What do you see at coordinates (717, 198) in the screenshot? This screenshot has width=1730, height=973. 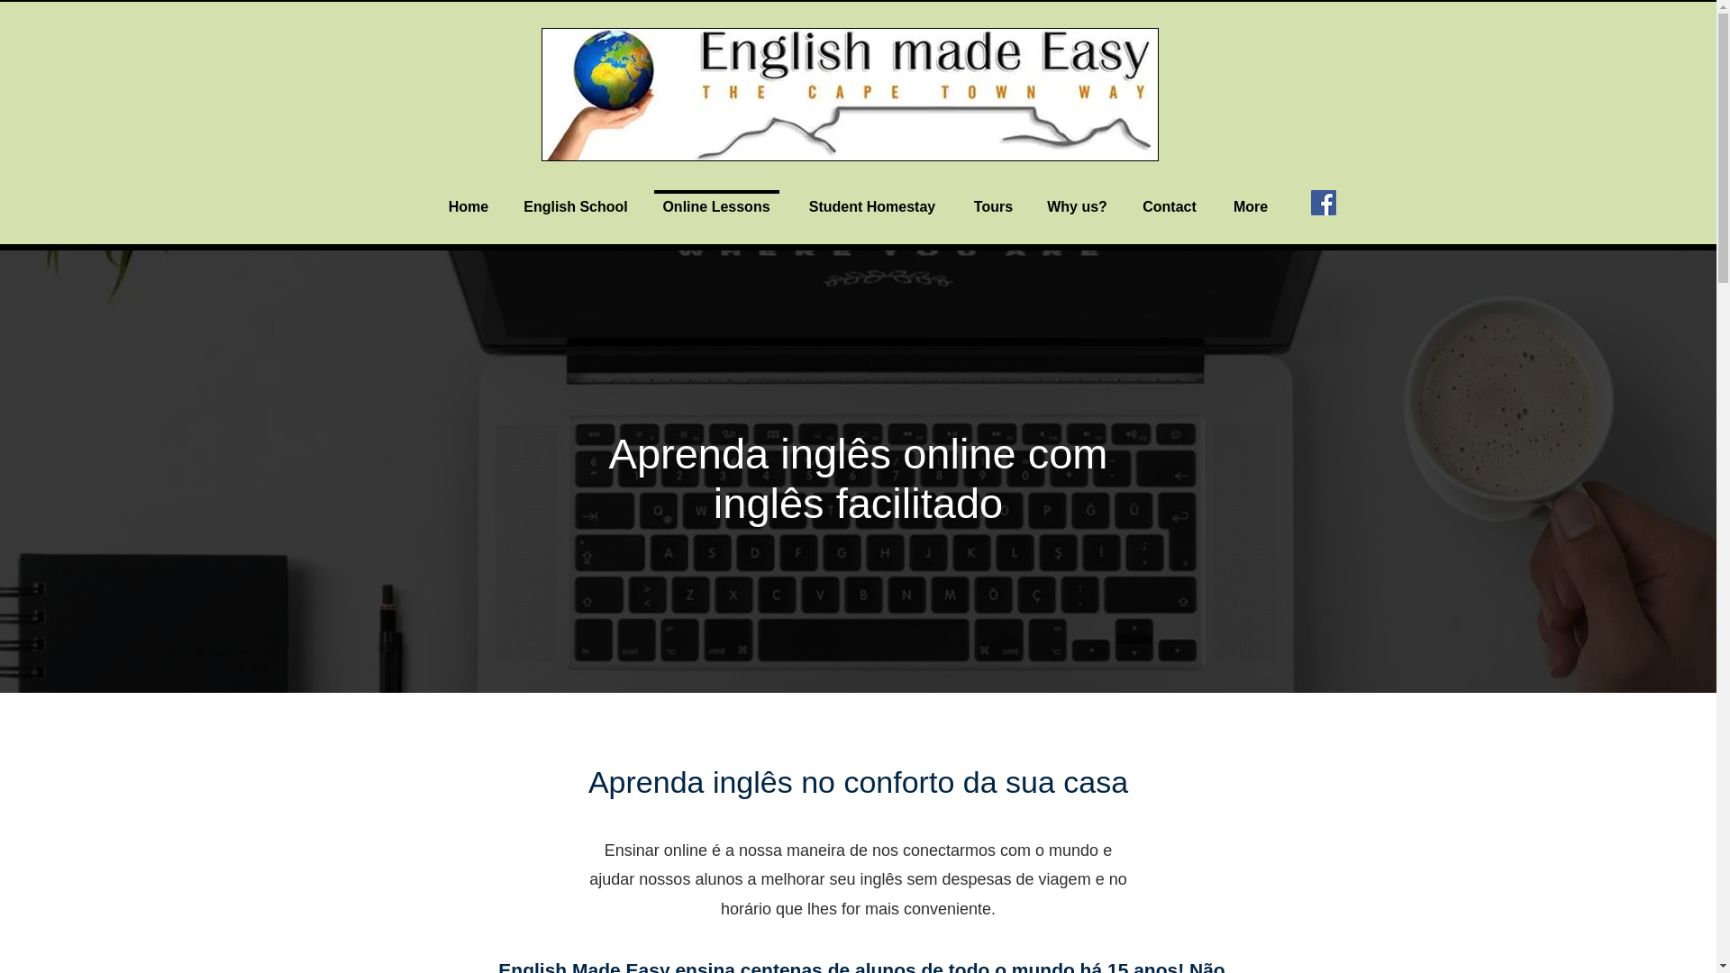 I see `Online Lessons` at bounding box center [717, 198].